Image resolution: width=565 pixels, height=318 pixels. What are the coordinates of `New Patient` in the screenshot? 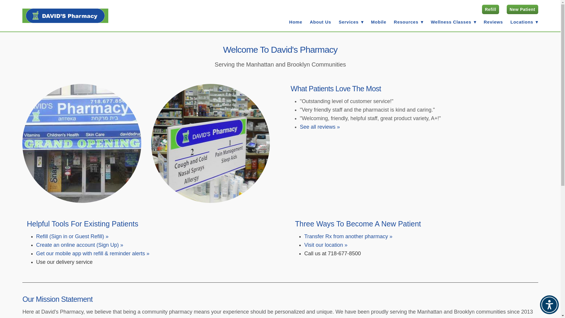 It's located at (523, 9).